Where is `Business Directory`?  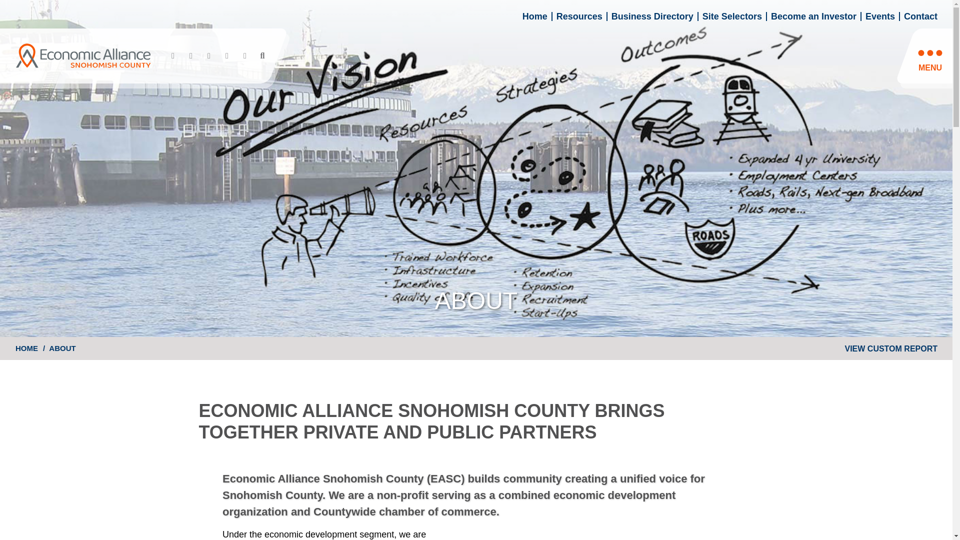 Business Directory is located at coordinates (652, 16).